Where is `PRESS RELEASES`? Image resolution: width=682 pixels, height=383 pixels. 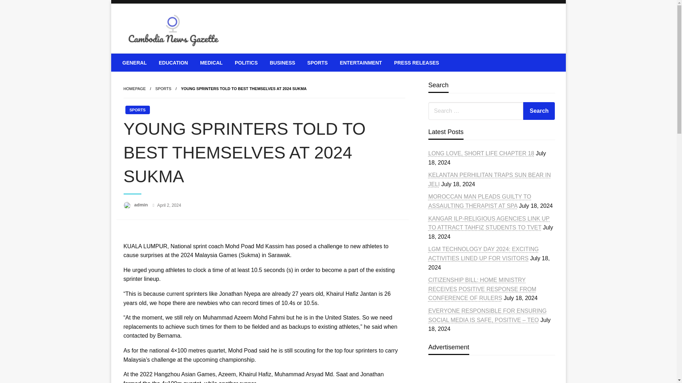 PRESS RELEASES is located at coordinates (416, 62).